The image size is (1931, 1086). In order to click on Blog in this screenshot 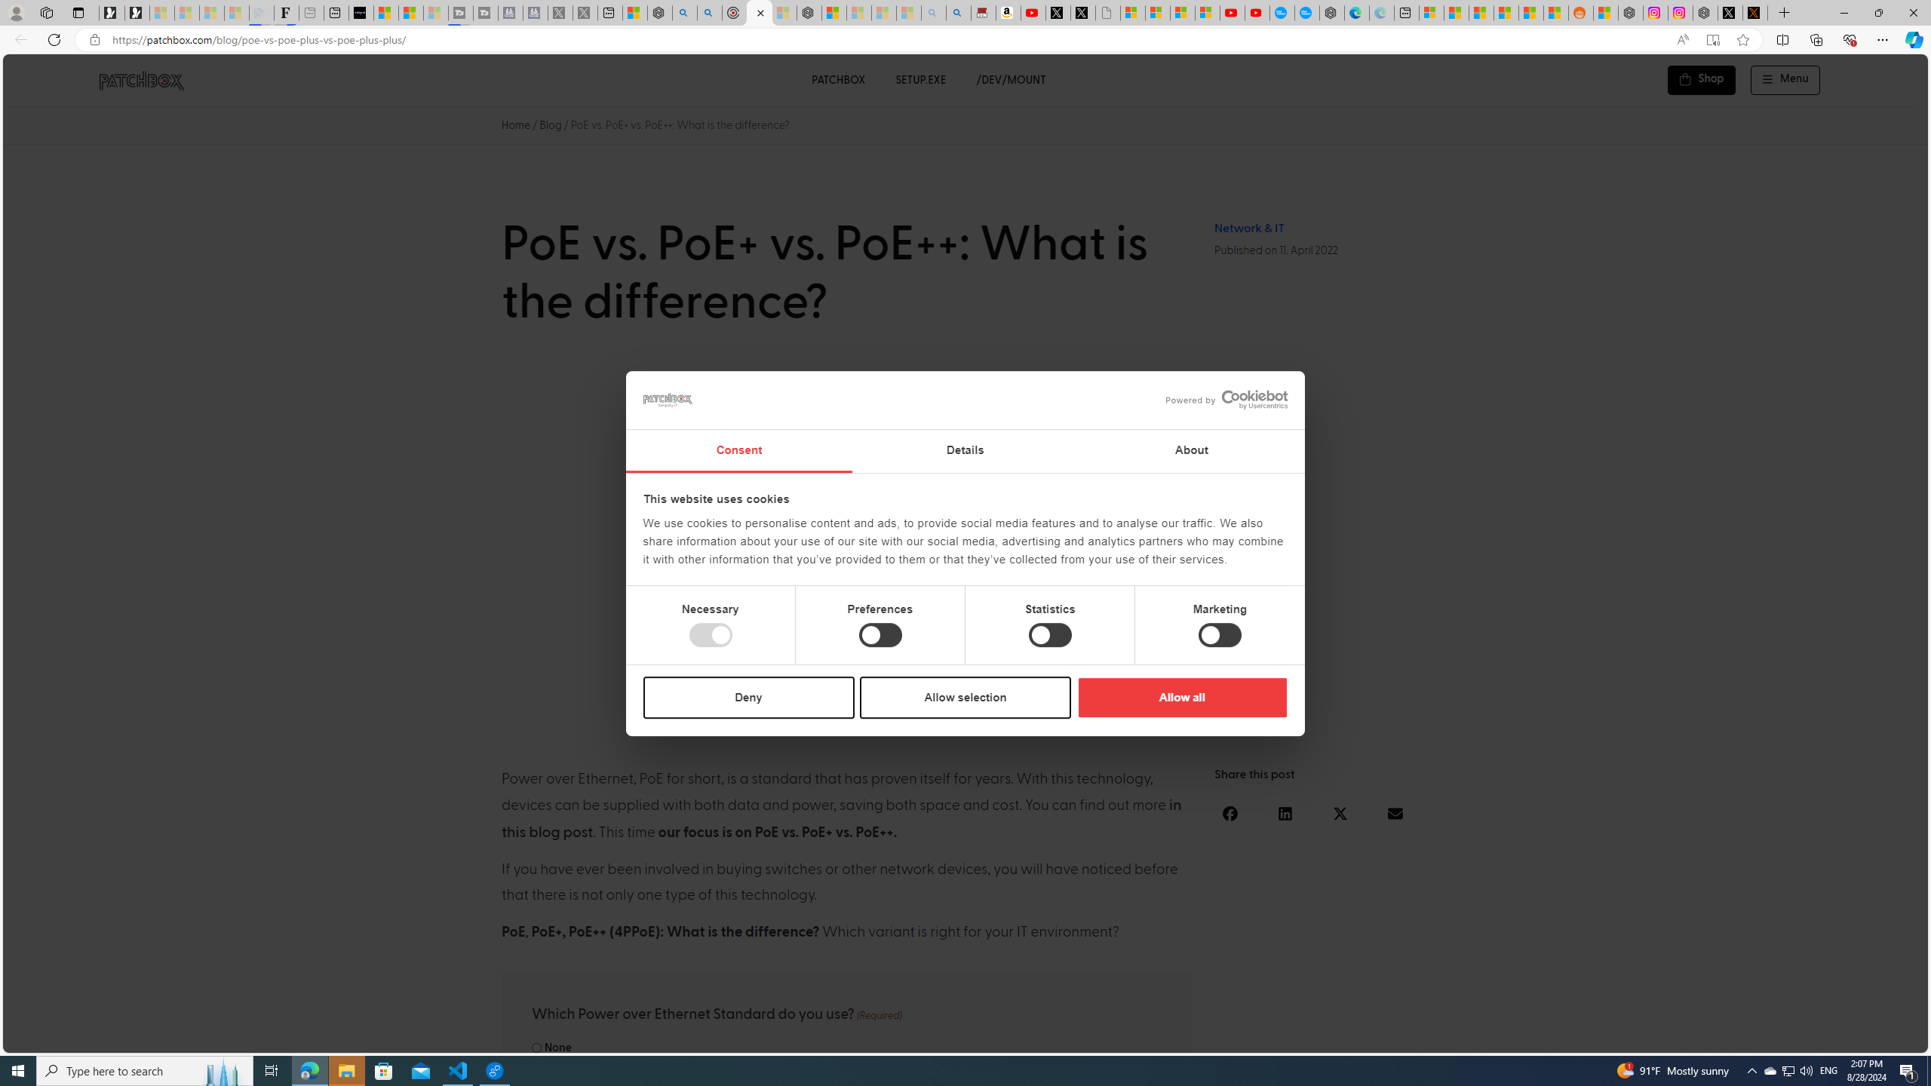, I will do `click(550, 125)`.